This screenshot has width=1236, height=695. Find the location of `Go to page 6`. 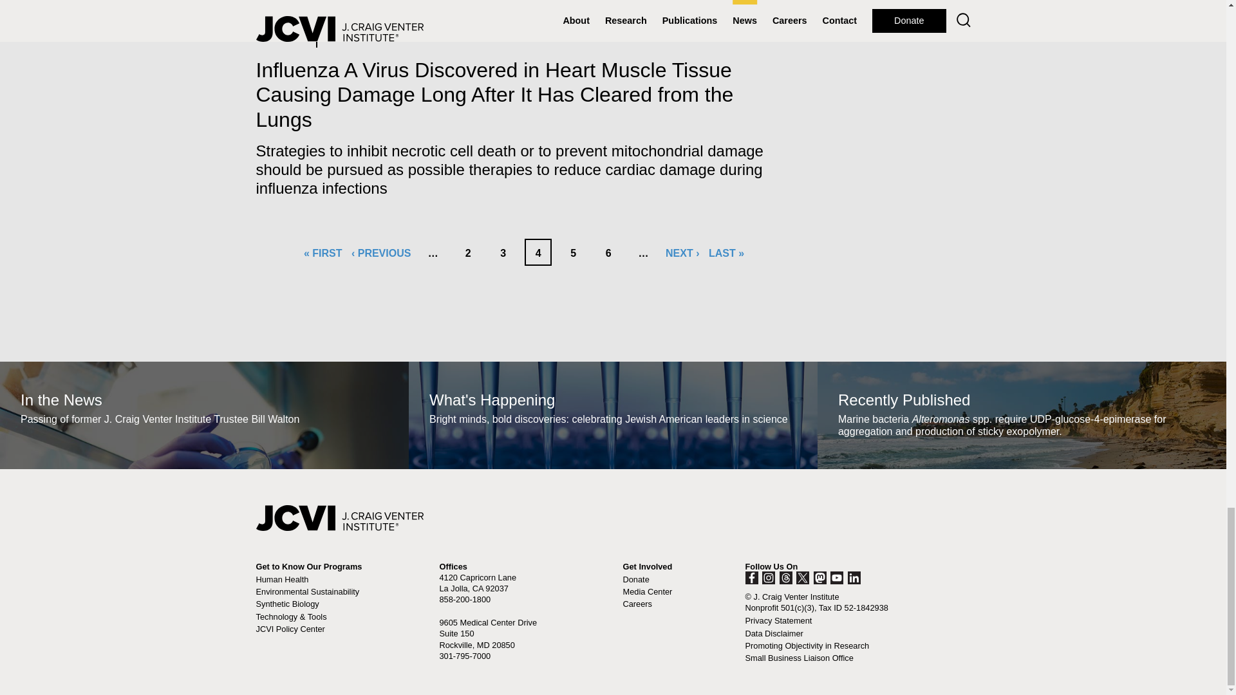

Go to page 6 is located at coordinates (608, 252).